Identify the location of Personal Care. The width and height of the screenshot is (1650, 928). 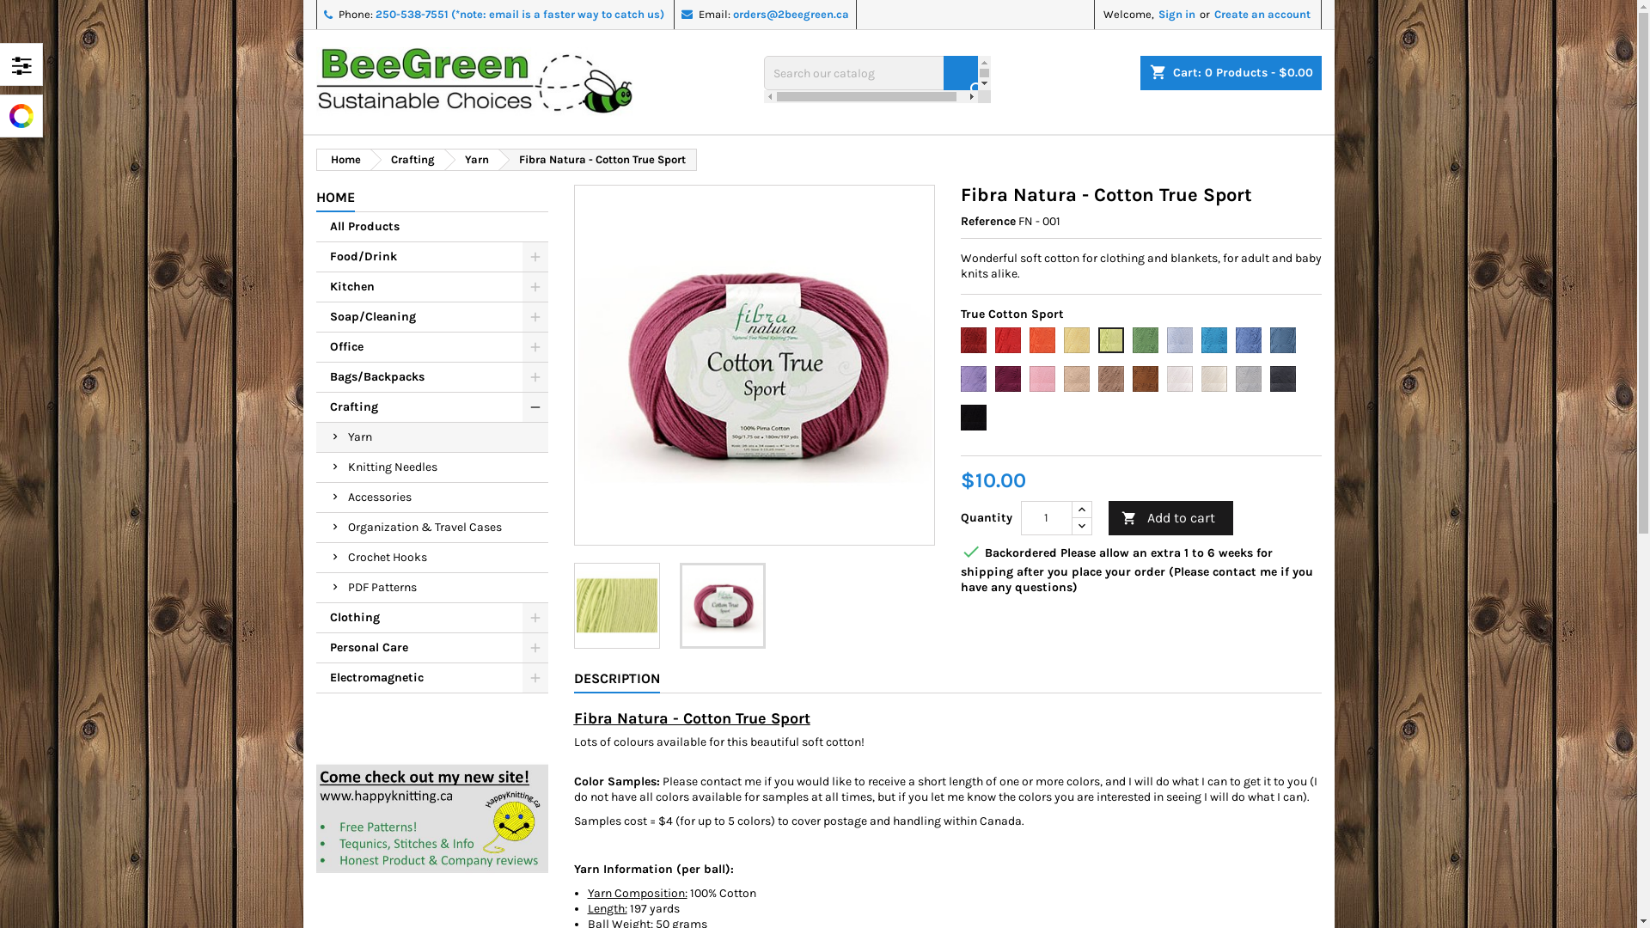
(432, 648).